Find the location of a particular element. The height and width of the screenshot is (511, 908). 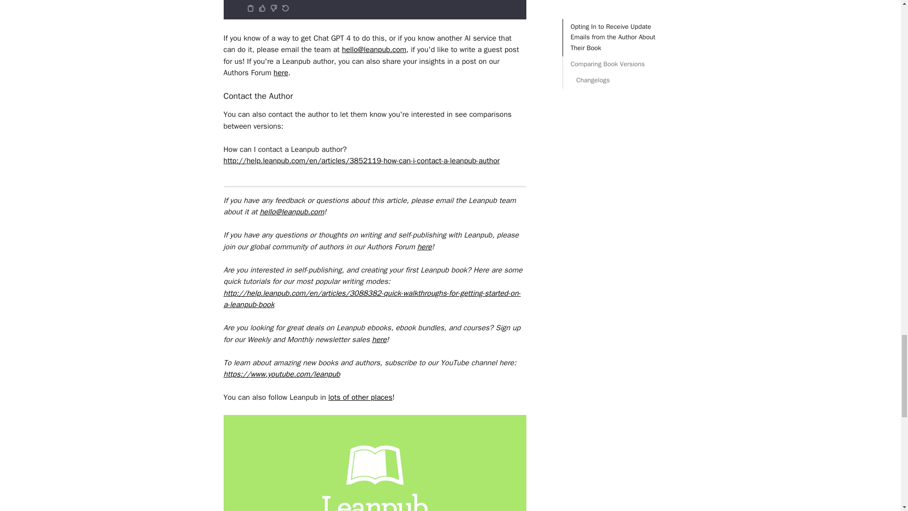

here is located at coordinates (379, 340).